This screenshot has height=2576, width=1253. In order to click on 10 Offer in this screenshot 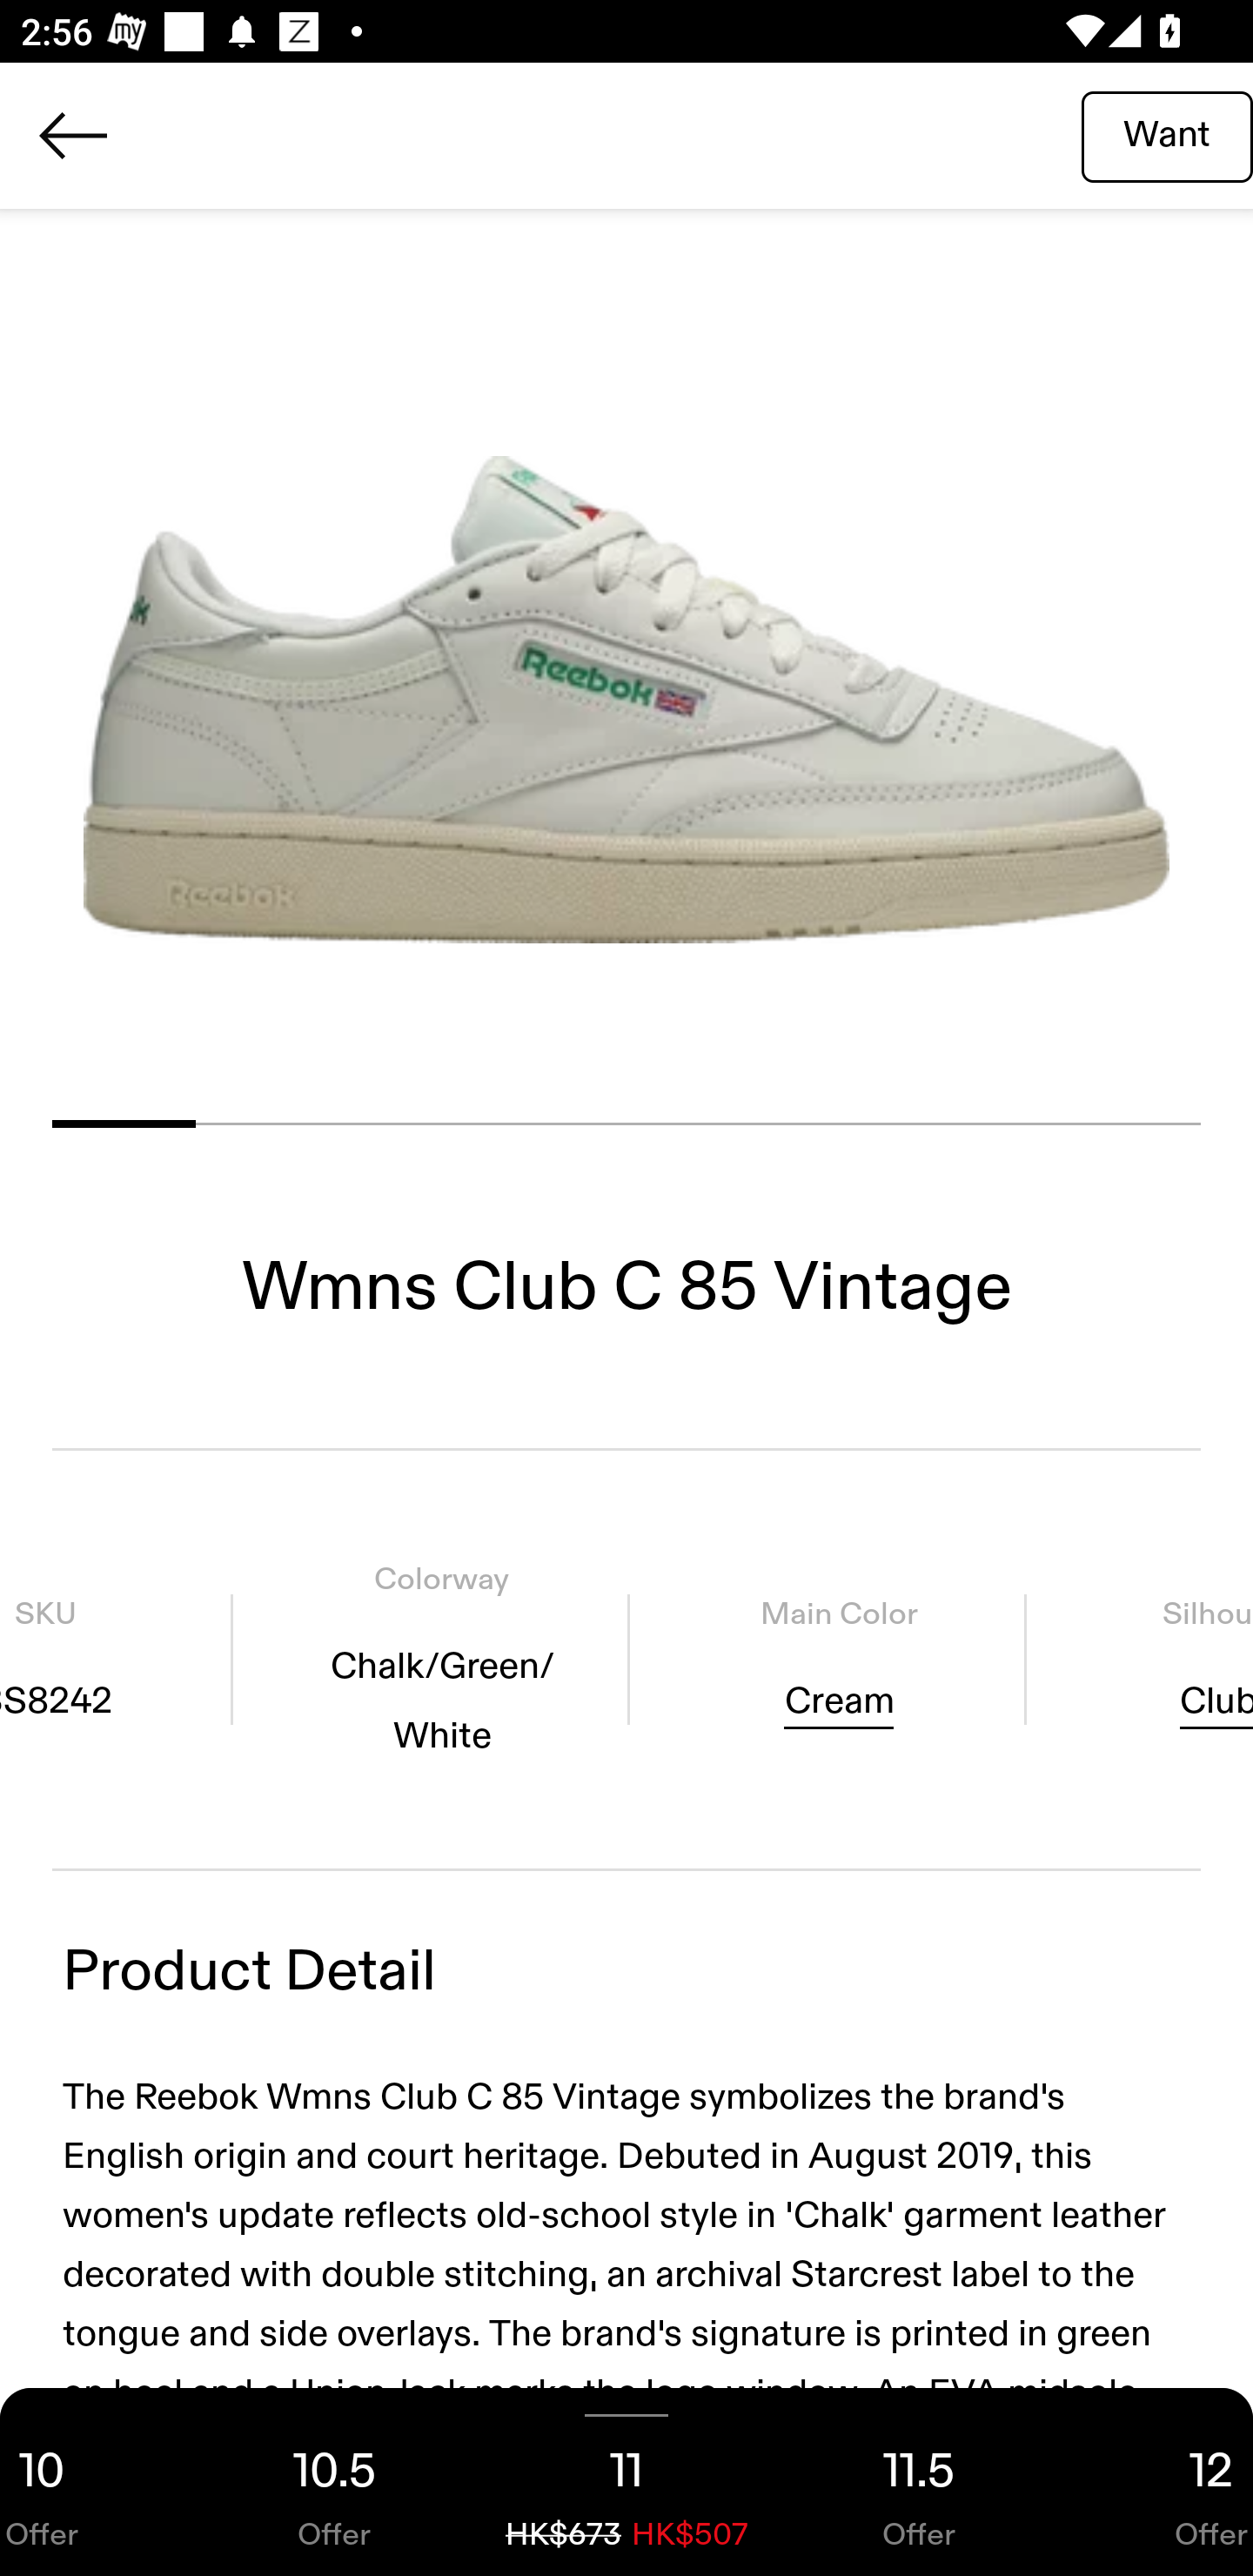, I will do `click(94, 2482)`.